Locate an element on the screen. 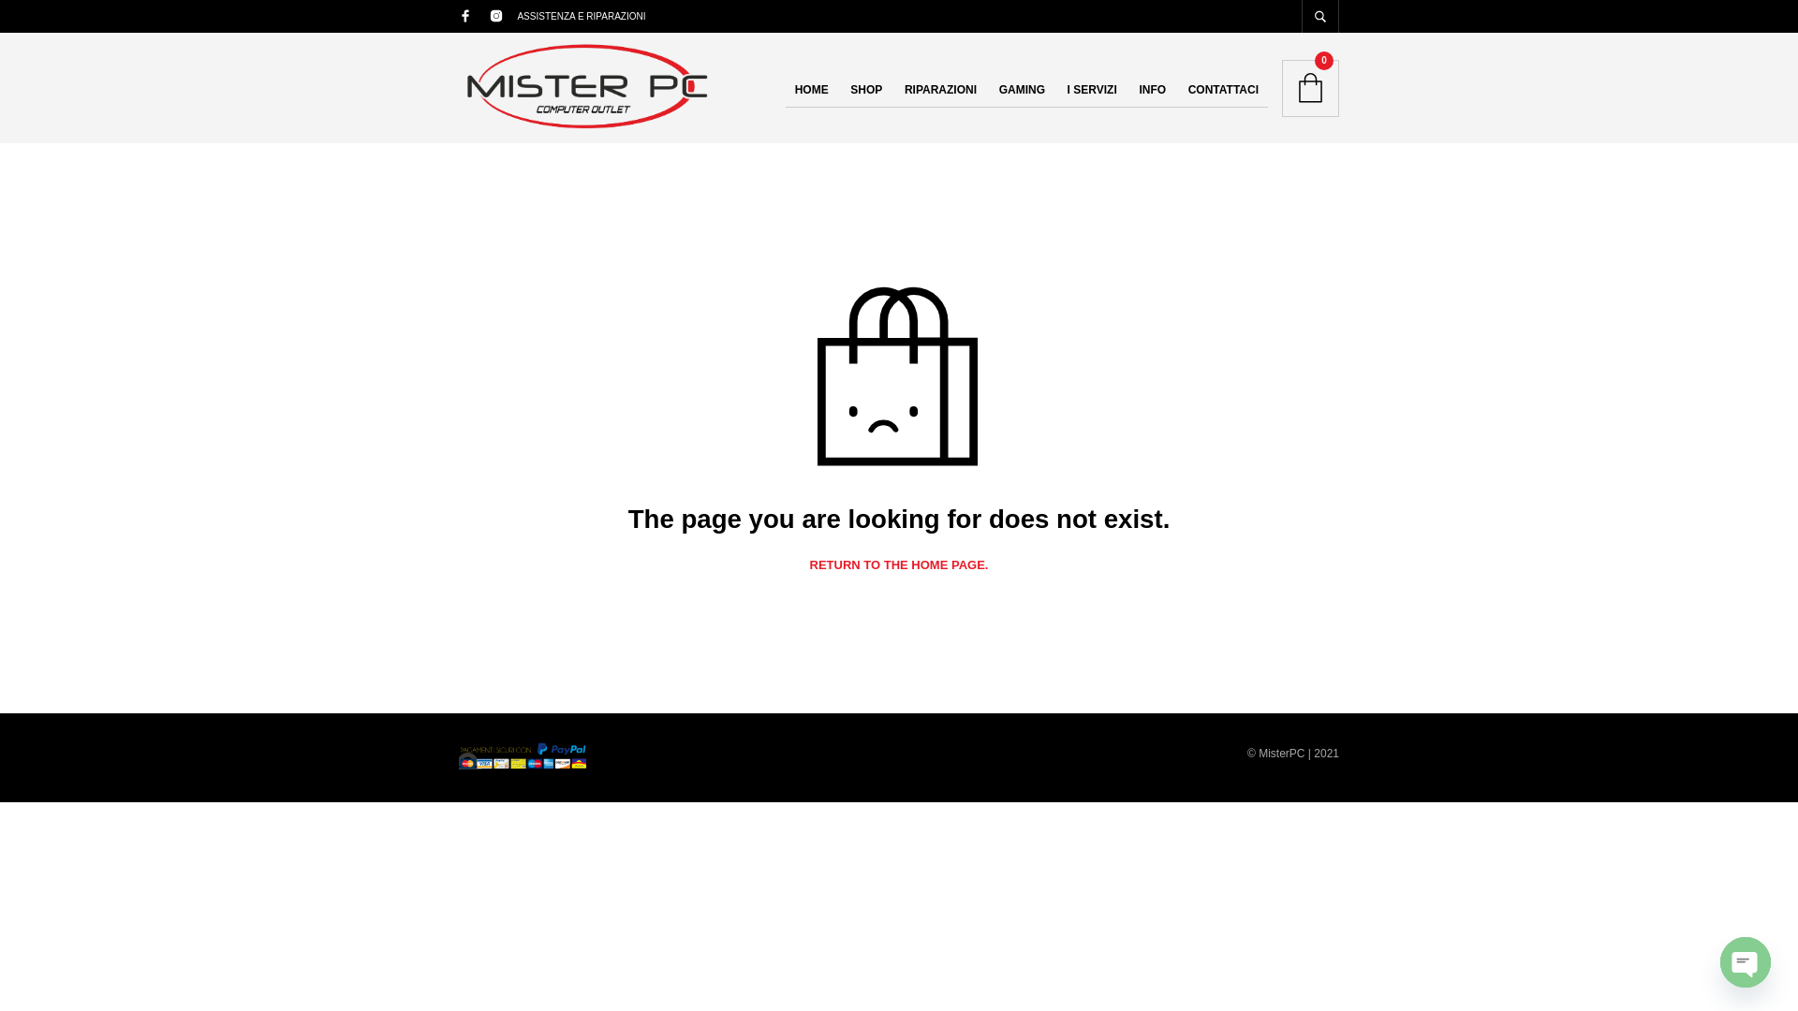 This screenshot has width=1798, height=1011. RETURN TO THE HOME PAGE. is located at coordinates (899, 565).